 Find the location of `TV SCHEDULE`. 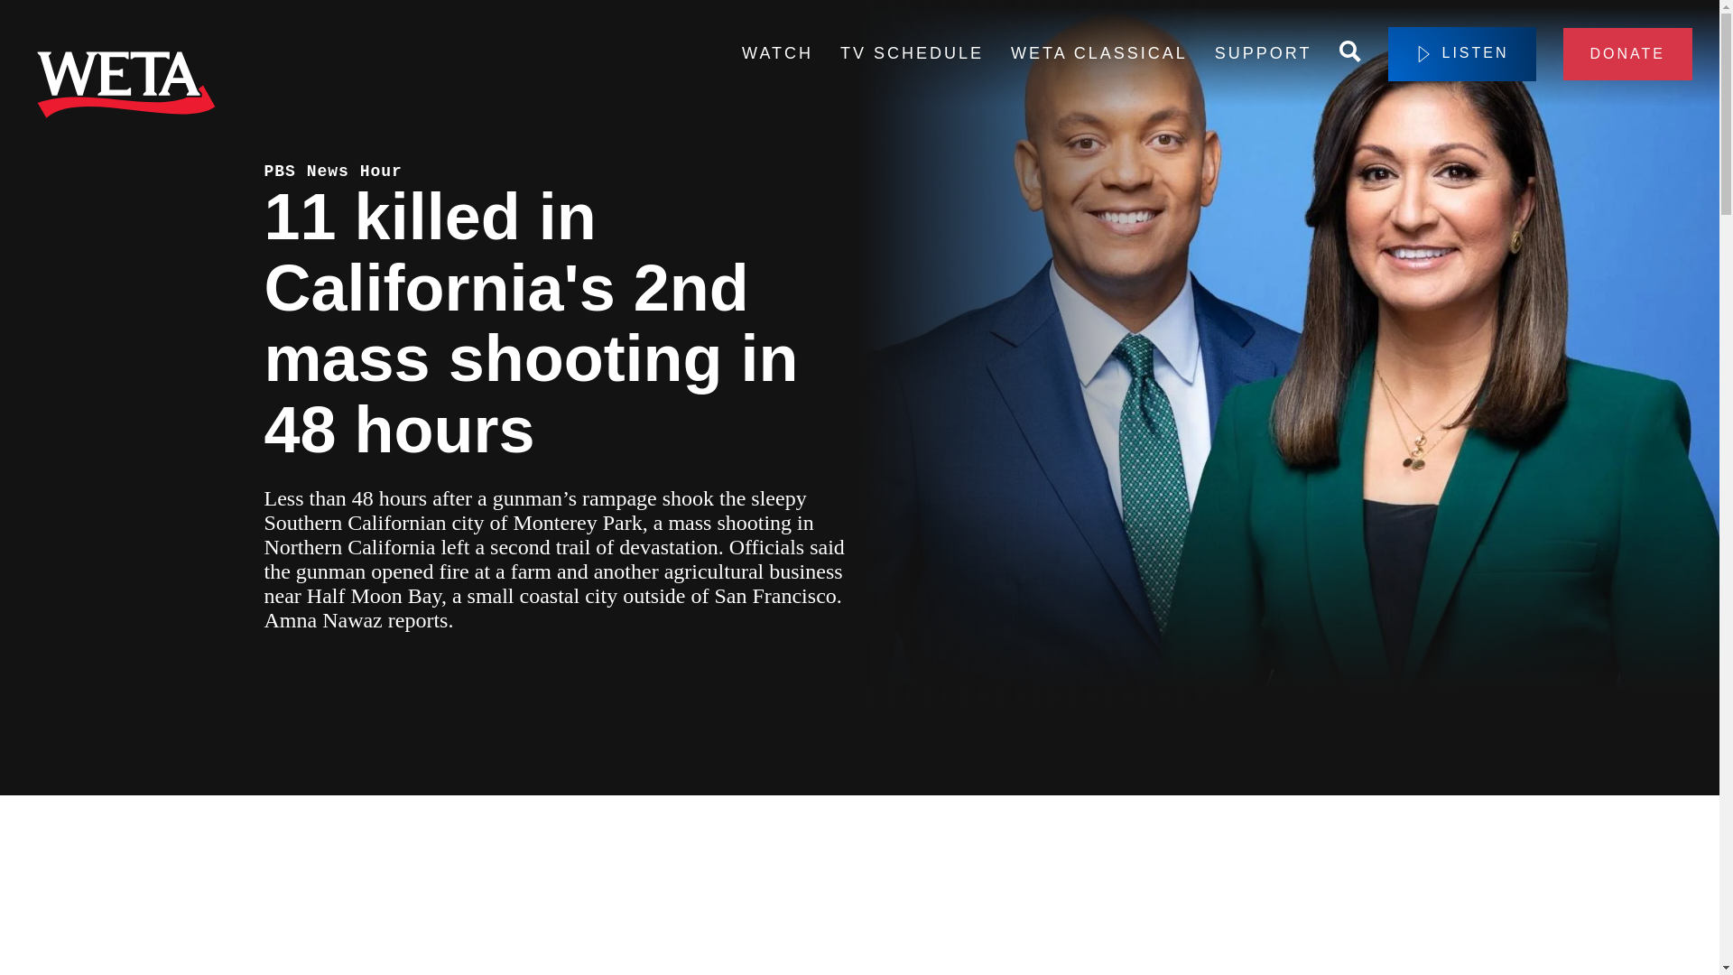

TV SCHEDULE is located at coordinates (912, 54).